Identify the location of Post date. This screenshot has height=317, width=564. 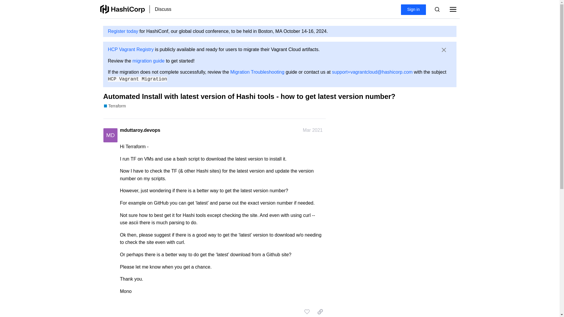
(313, 130).